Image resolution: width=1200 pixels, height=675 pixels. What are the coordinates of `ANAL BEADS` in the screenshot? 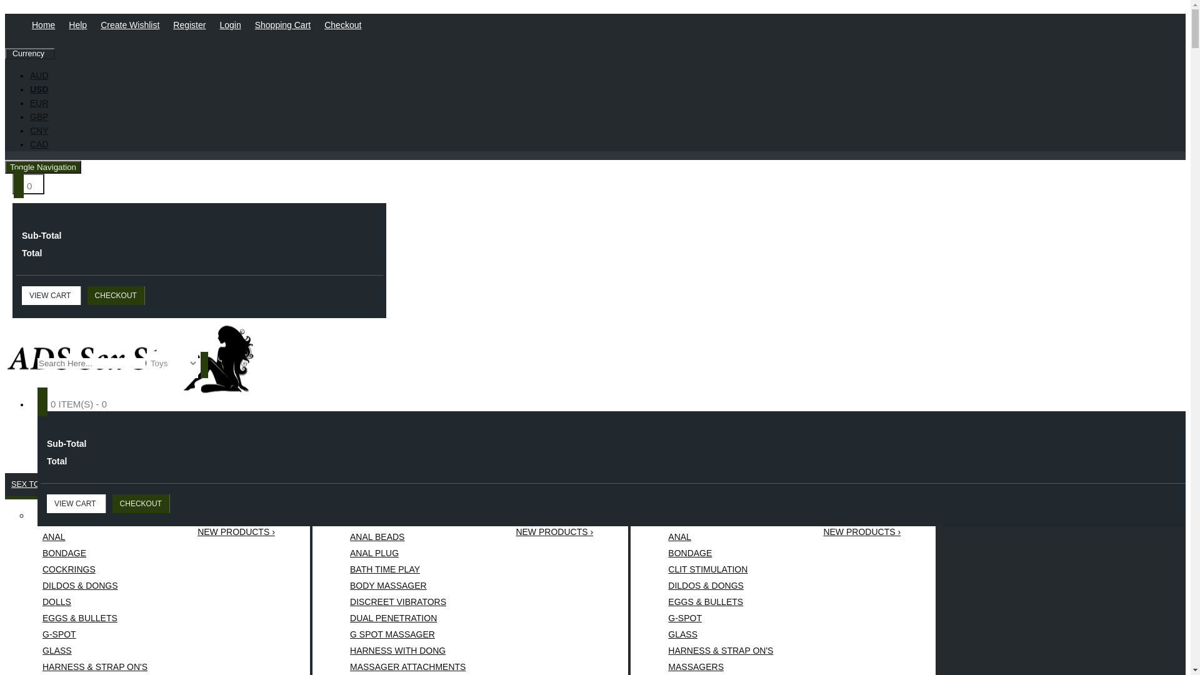 It's located at (407, 537).